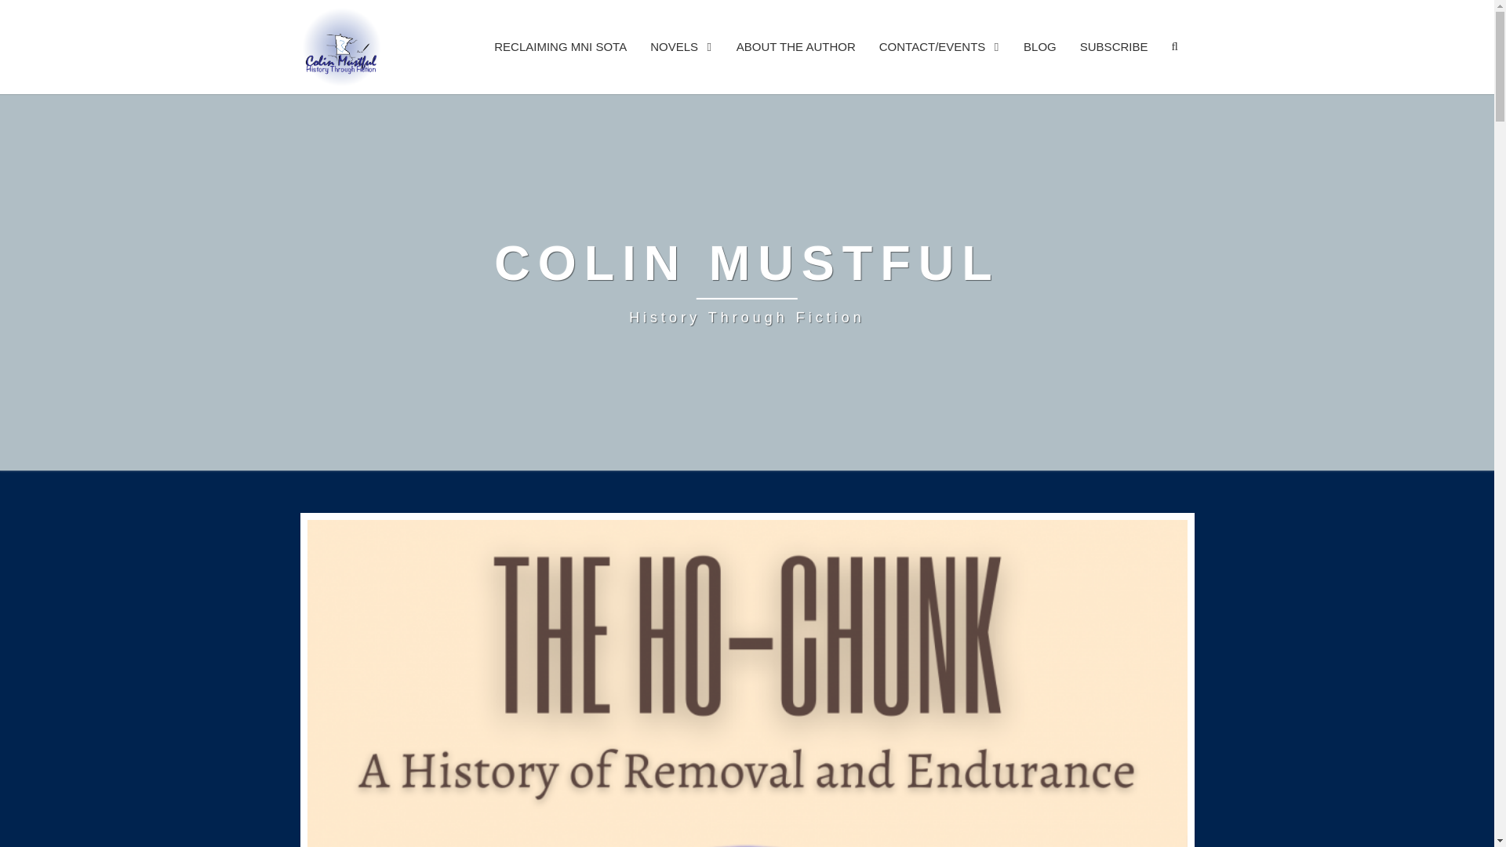 The width and height of the screenshot is (1506, 847). What do you see at coordinates (795, 46) in the screenshot?
I see `SUBSCRIBE` at bounding box center [795, 46].